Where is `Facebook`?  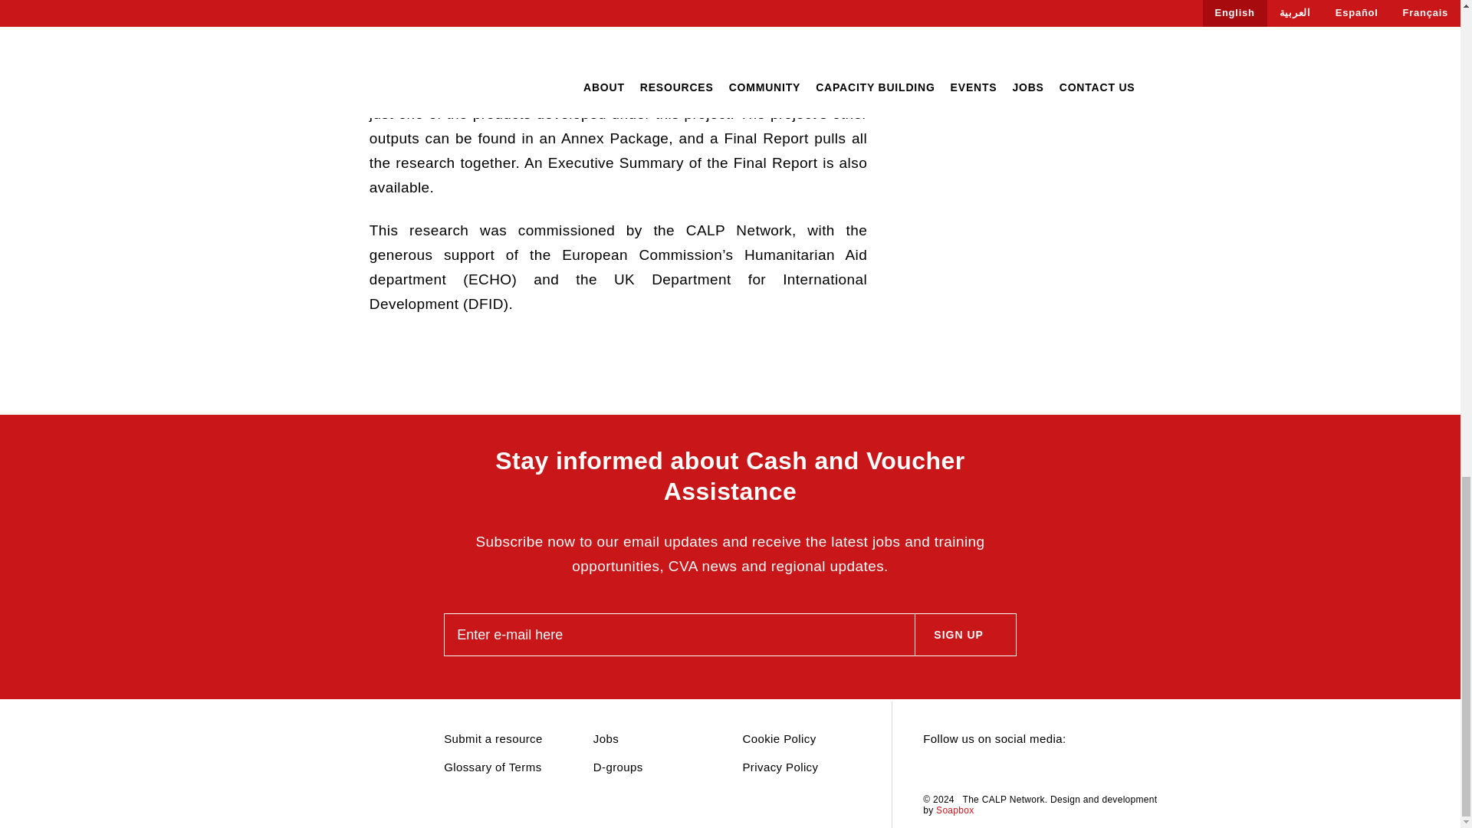
Facebook is located at coordinates (984, 769).